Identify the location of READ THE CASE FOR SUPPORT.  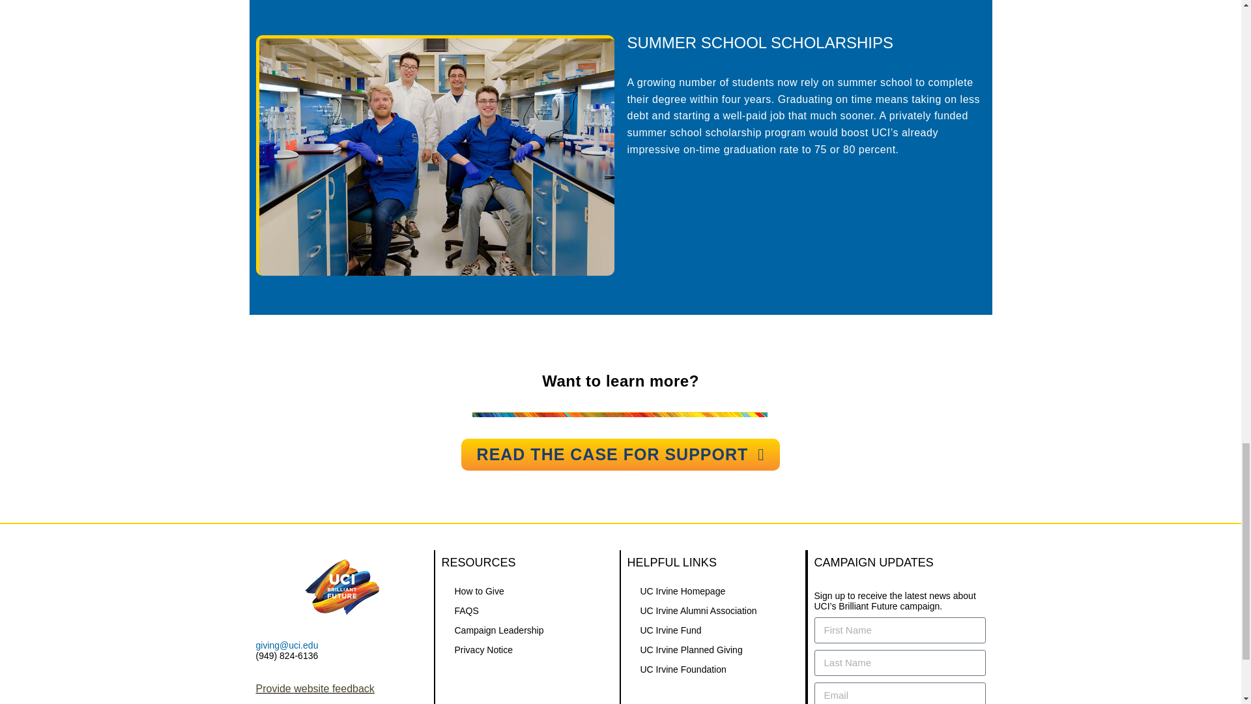
(621, 454).